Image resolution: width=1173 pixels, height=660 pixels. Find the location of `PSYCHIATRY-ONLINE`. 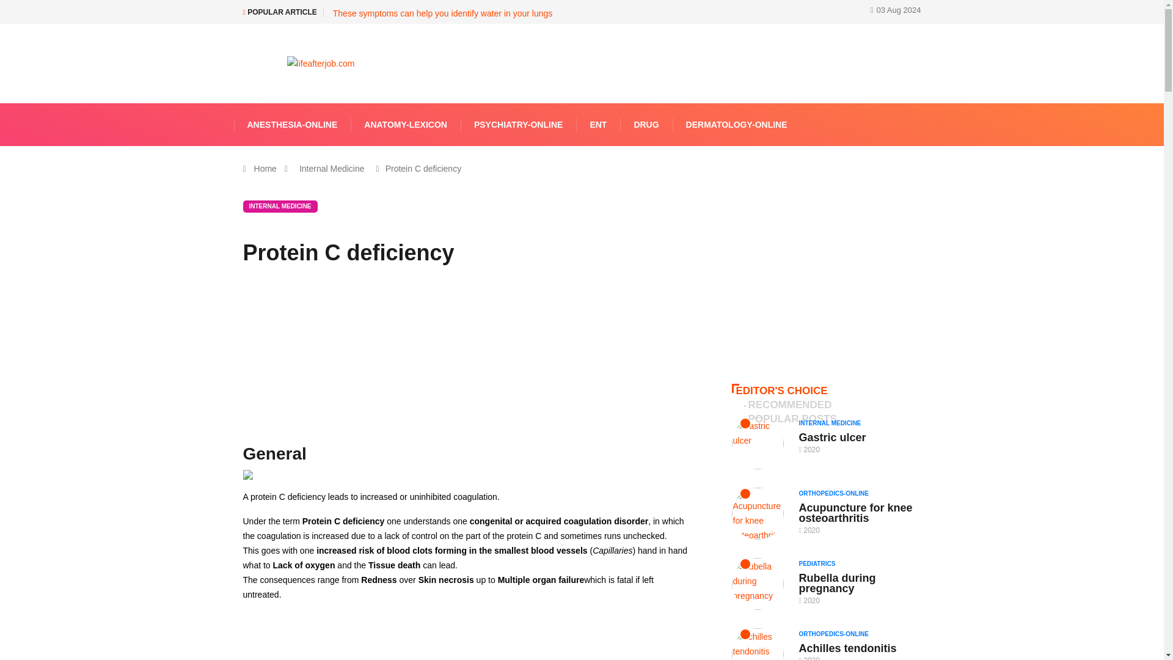

PSYCHIATRY-ONLINE is located at coordinates (518, 124).